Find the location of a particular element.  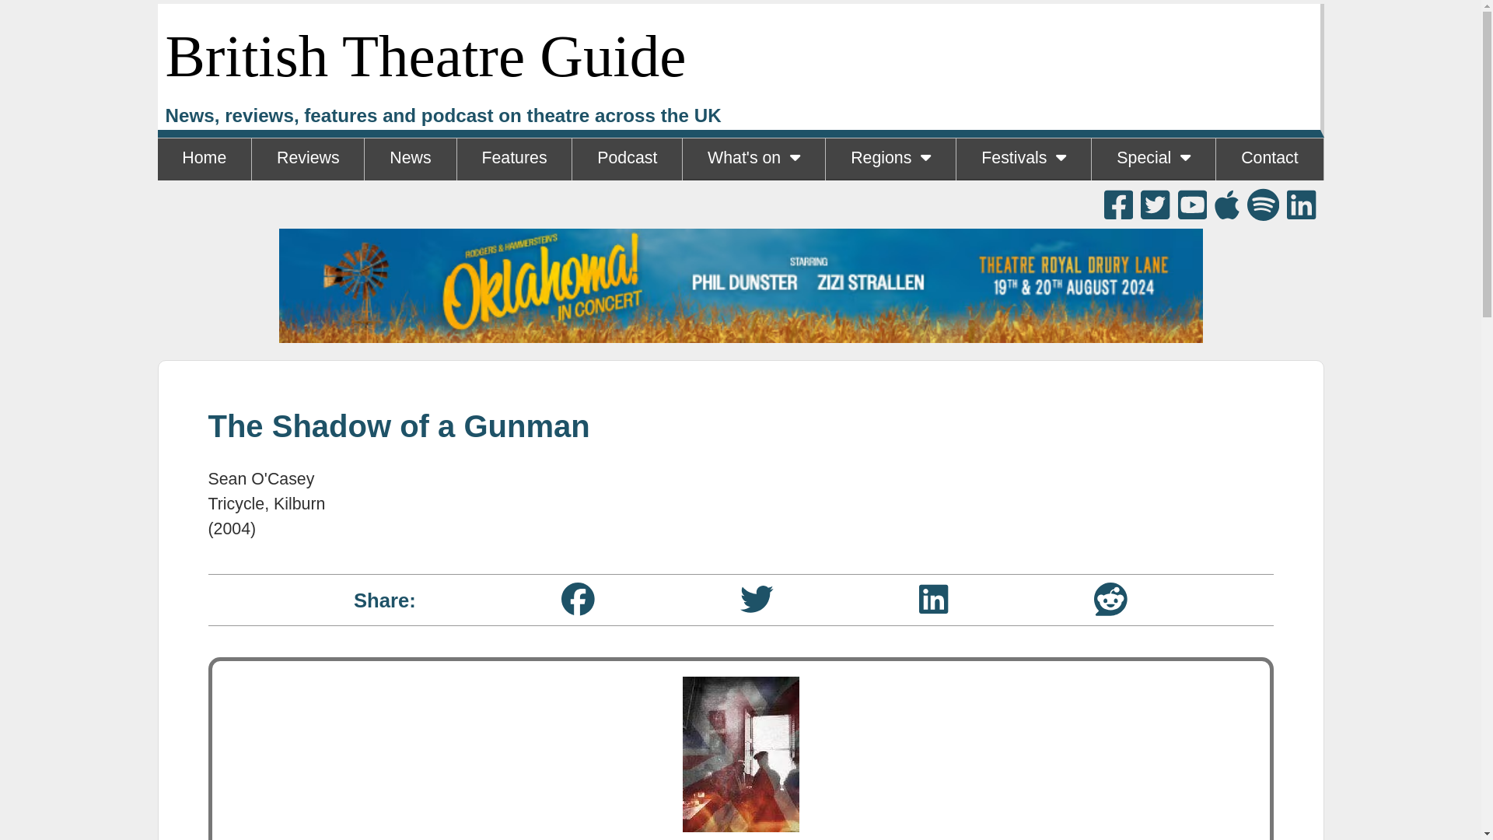

Reviews is located at coordinates (308, 159).